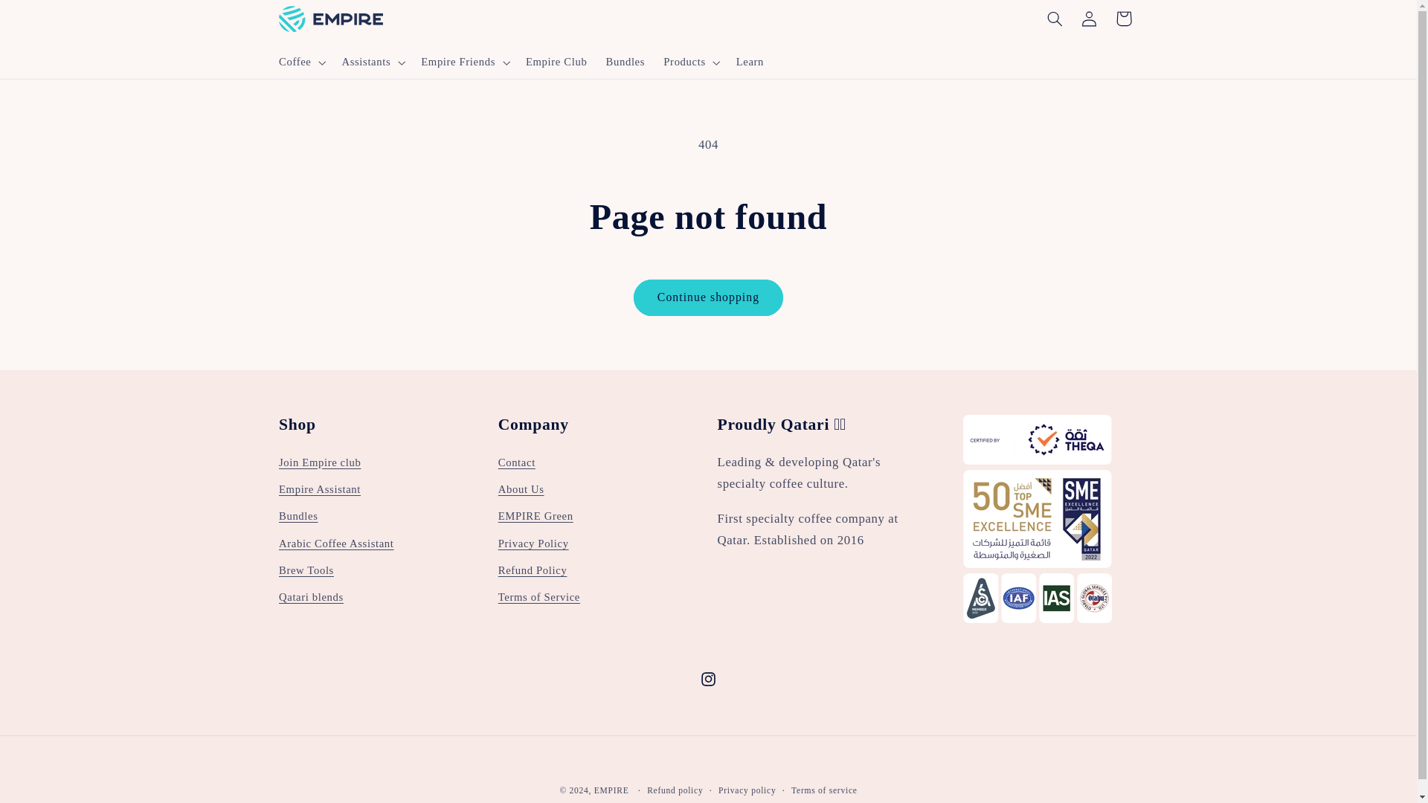  Describe the element at coordinates (625, 62) in the screenshot. I see `Bundles` at that location.